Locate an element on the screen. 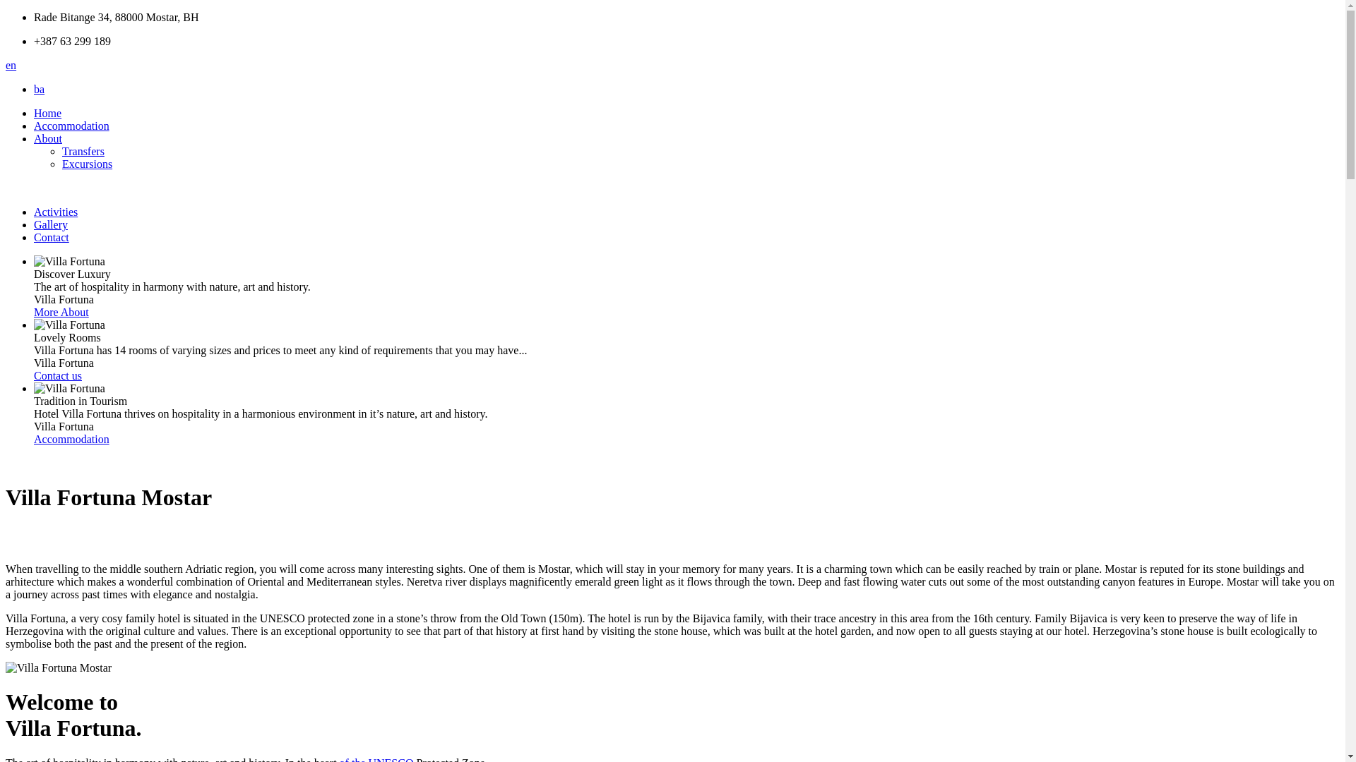 The image size is (1356, 762). Excursions is located at coordinates (88, 164).